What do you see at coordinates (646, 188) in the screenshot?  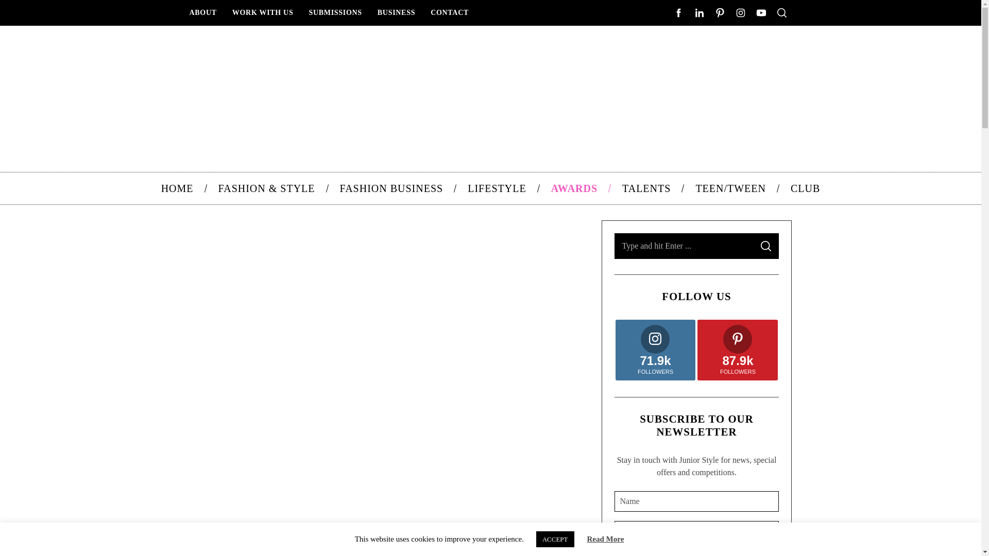 I see `TALENTS` at bounding box center [646, 188].